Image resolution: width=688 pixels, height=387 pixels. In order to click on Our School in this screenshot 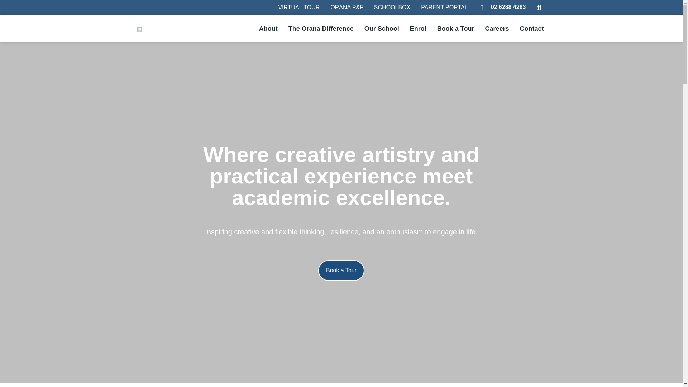, I will do `click(382, 29)`.